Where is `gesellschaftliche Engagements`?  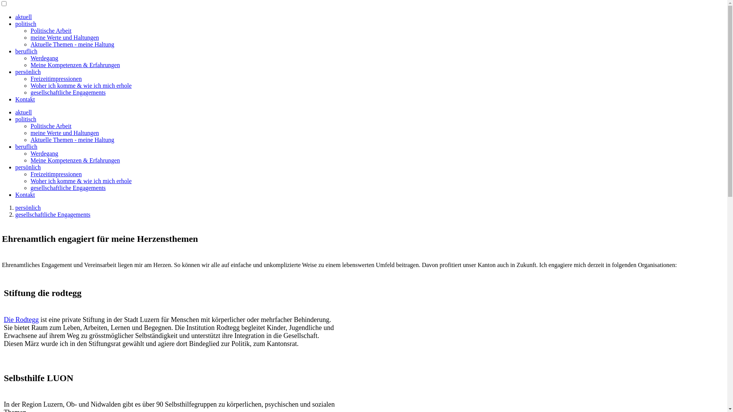
gesellschaftliche Engagements is located at coordinates (68, 92).